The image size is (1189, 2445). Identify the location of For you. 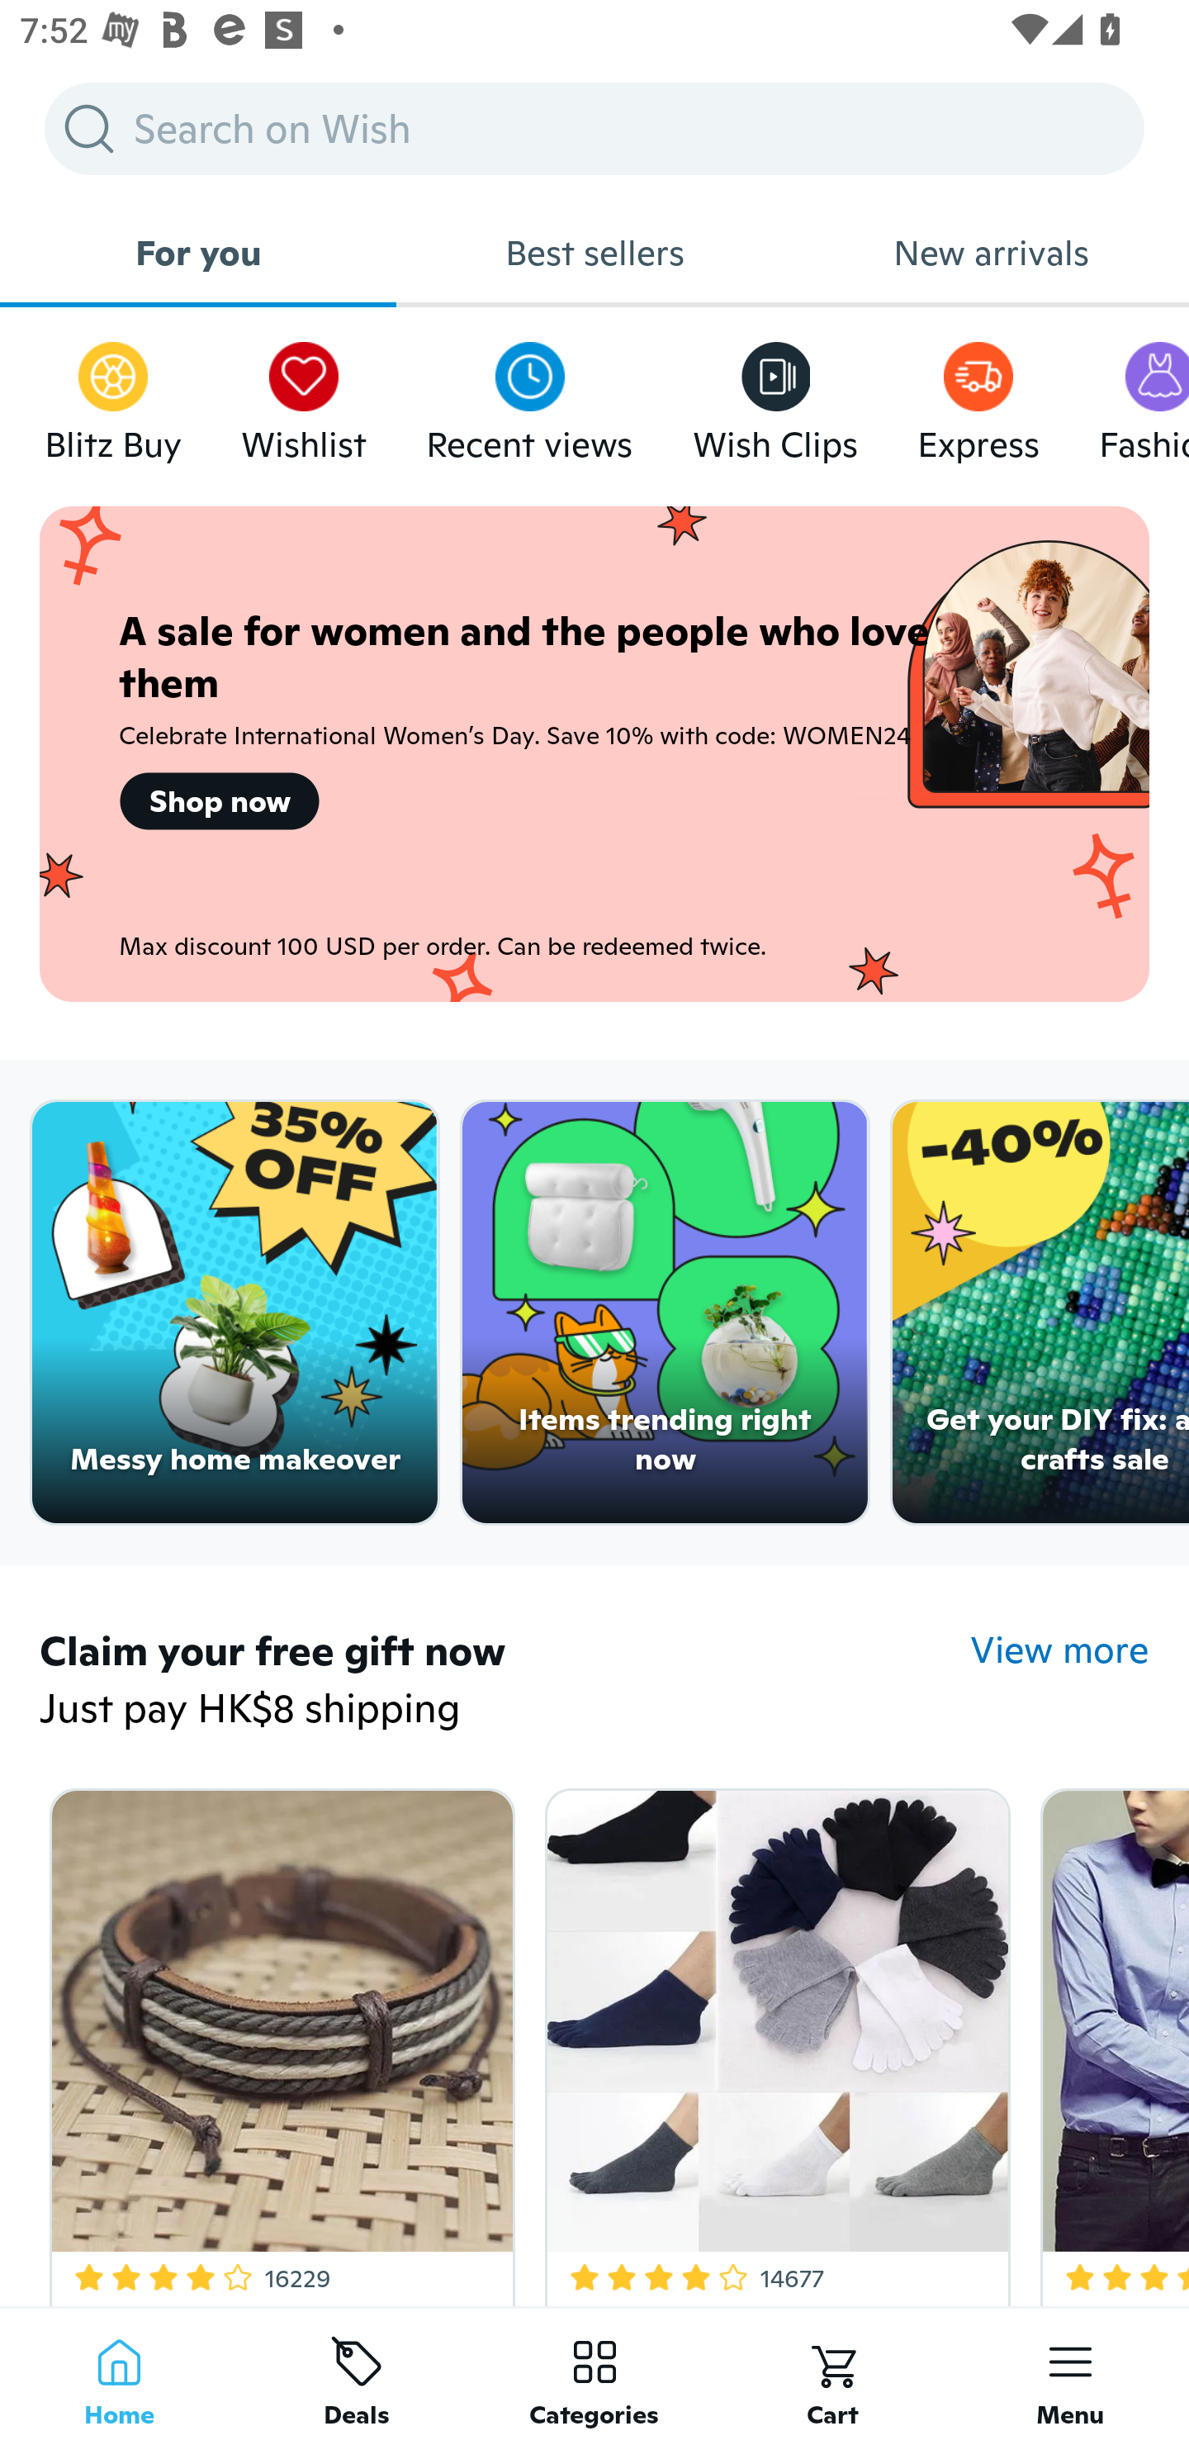
(198, 253).